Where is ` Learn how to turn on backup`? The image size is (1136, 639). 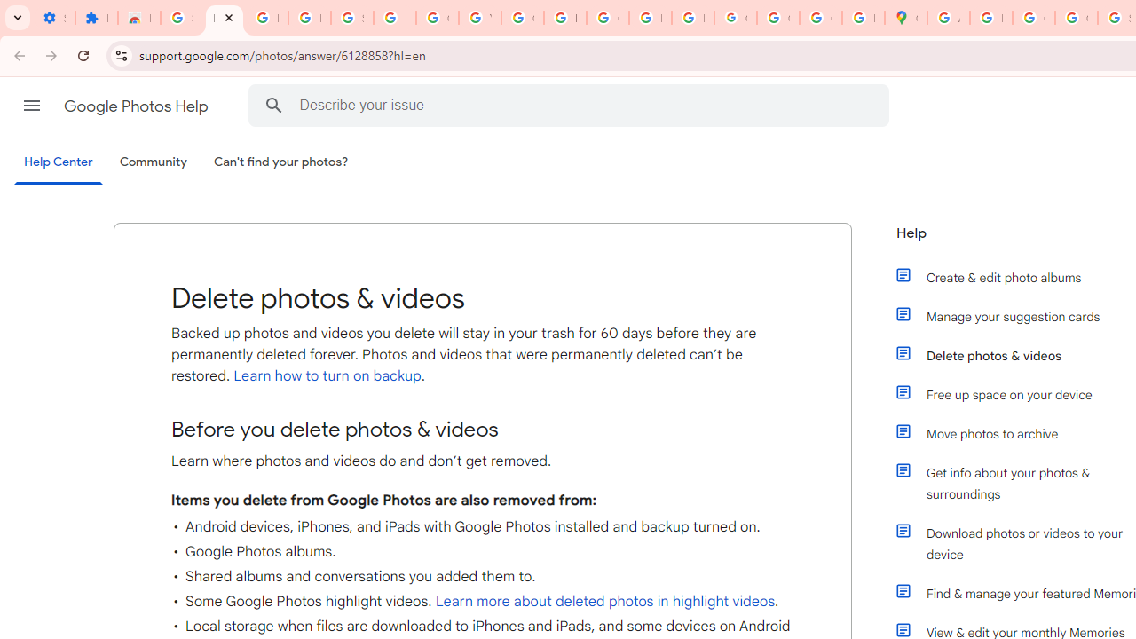  Learn how to turn on backup is located at coordinates (325, 376).